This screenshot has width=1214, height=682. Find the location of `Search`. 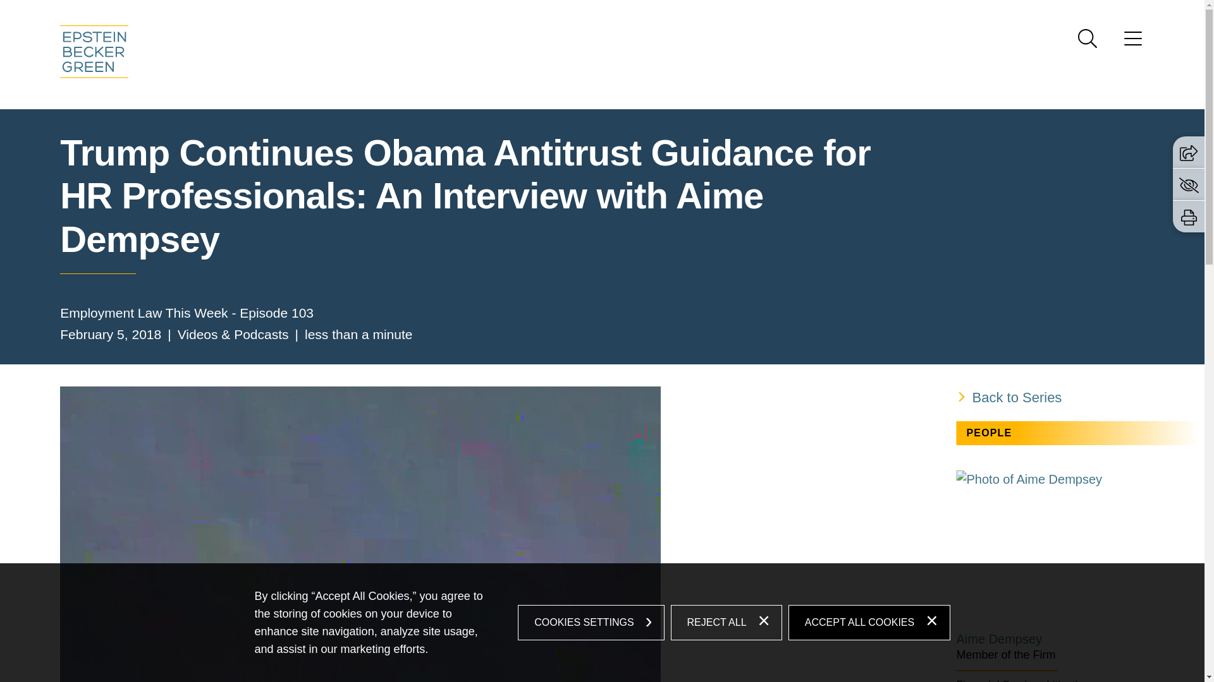

Search is located at coordinates (1088, 38).